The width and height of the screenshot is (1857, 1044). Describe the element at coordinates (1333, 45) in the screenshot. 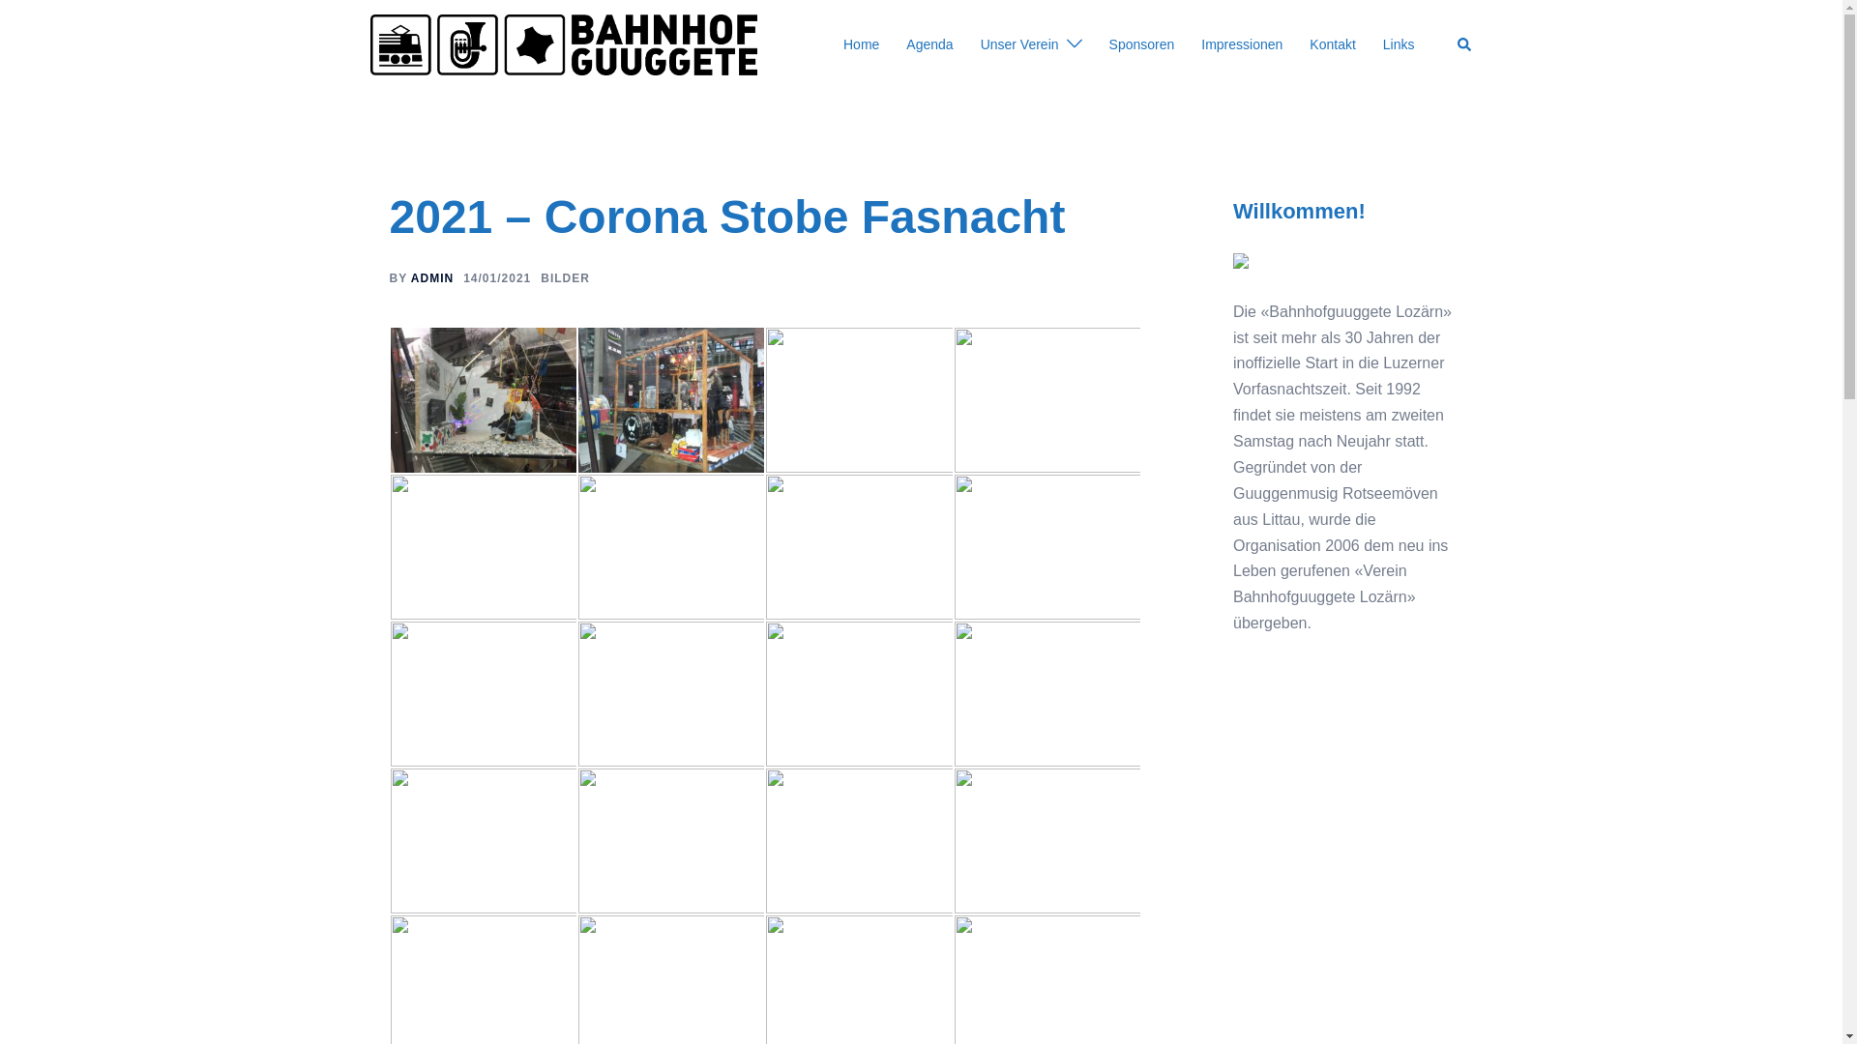

I see `Kontakt` at that location.